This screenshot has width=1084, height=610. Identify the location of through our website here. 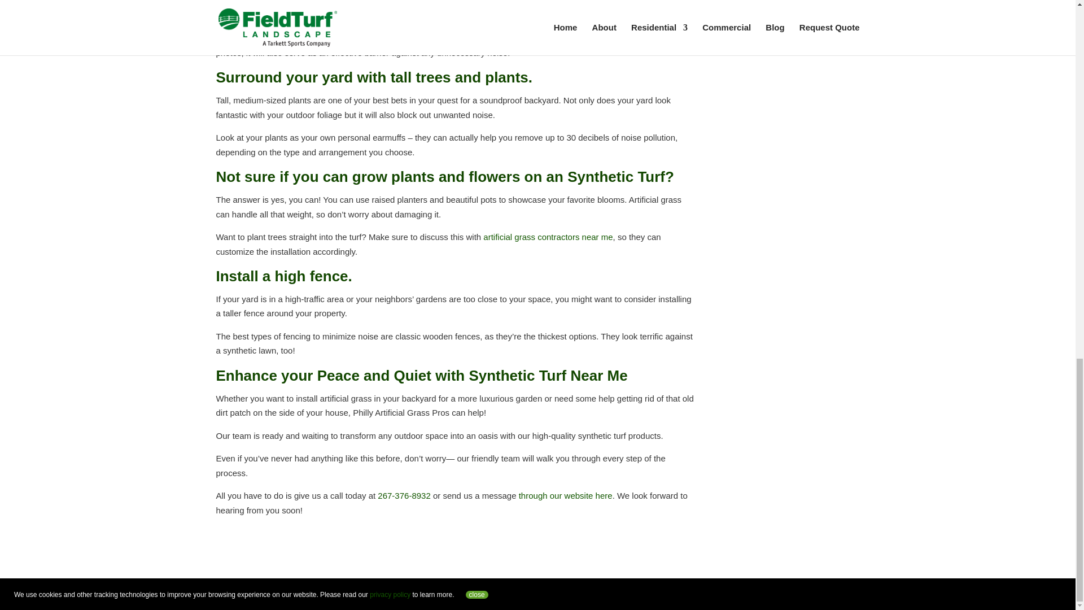
(566, 495).